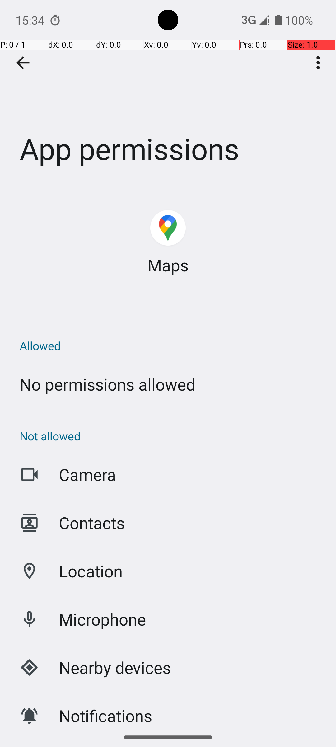 The image size is (336, 747). Describe the element at coordinates (171, 436) in the screenshot. I see `Not allowed` at that location.